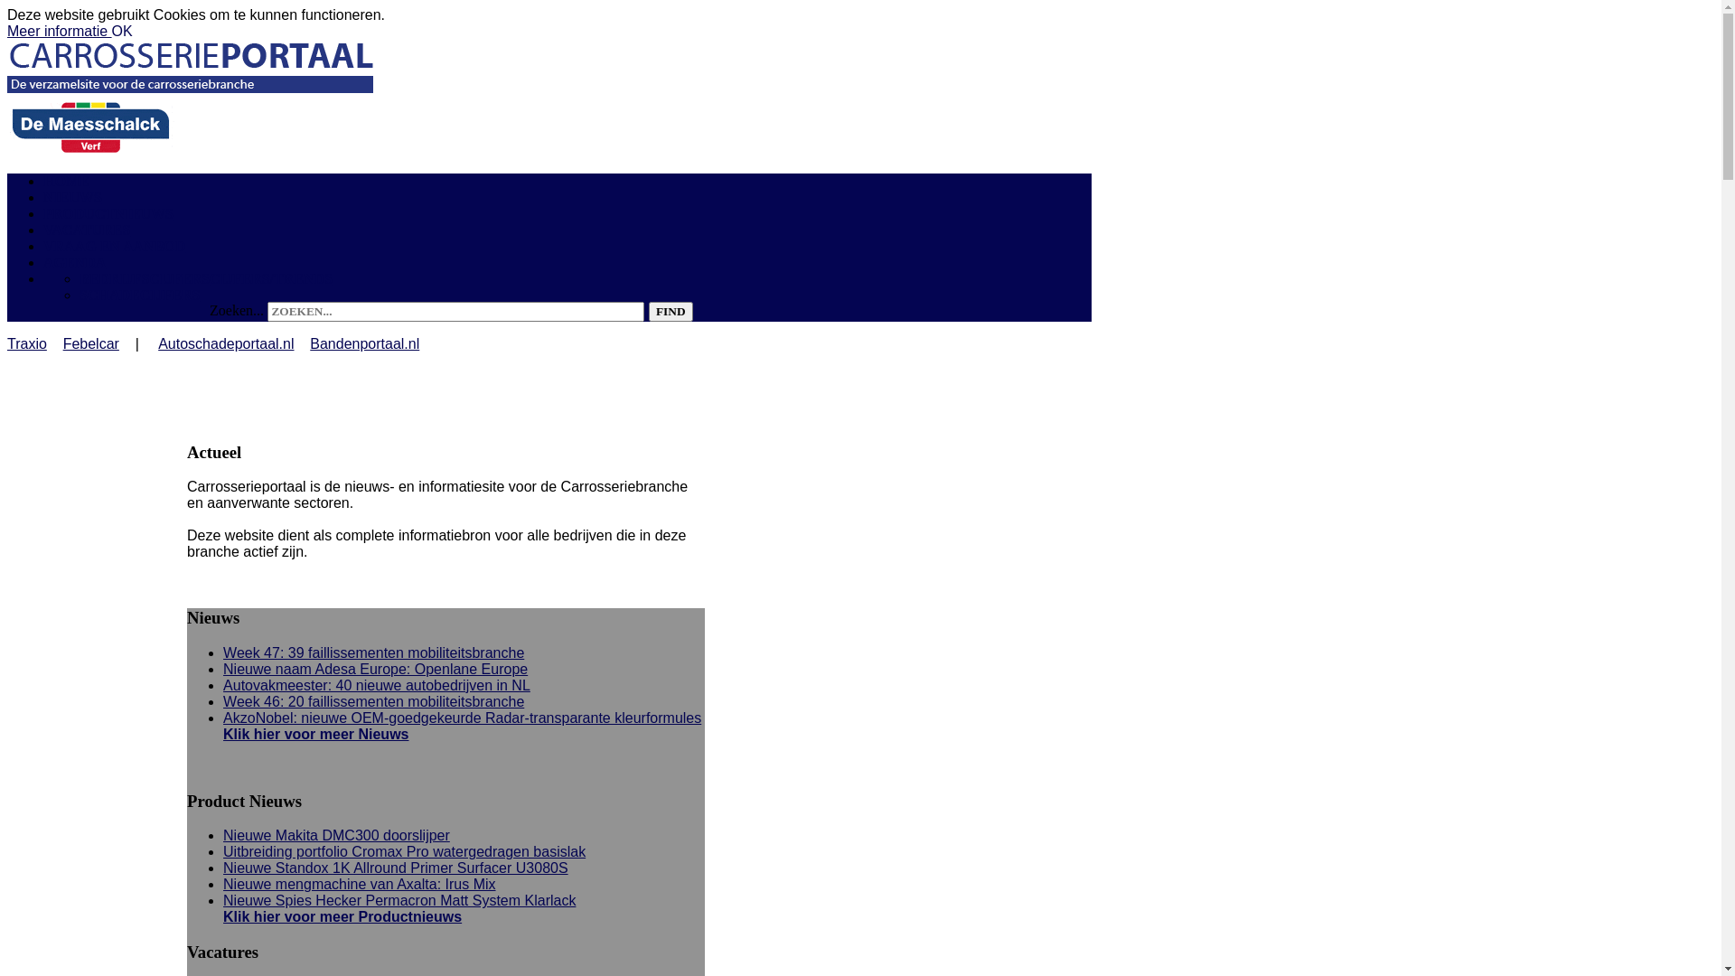 This screenshot has height=976, width=1735. Describe the element at coordinates (671, 312) in the screenshot. I see `FIND` at that location.